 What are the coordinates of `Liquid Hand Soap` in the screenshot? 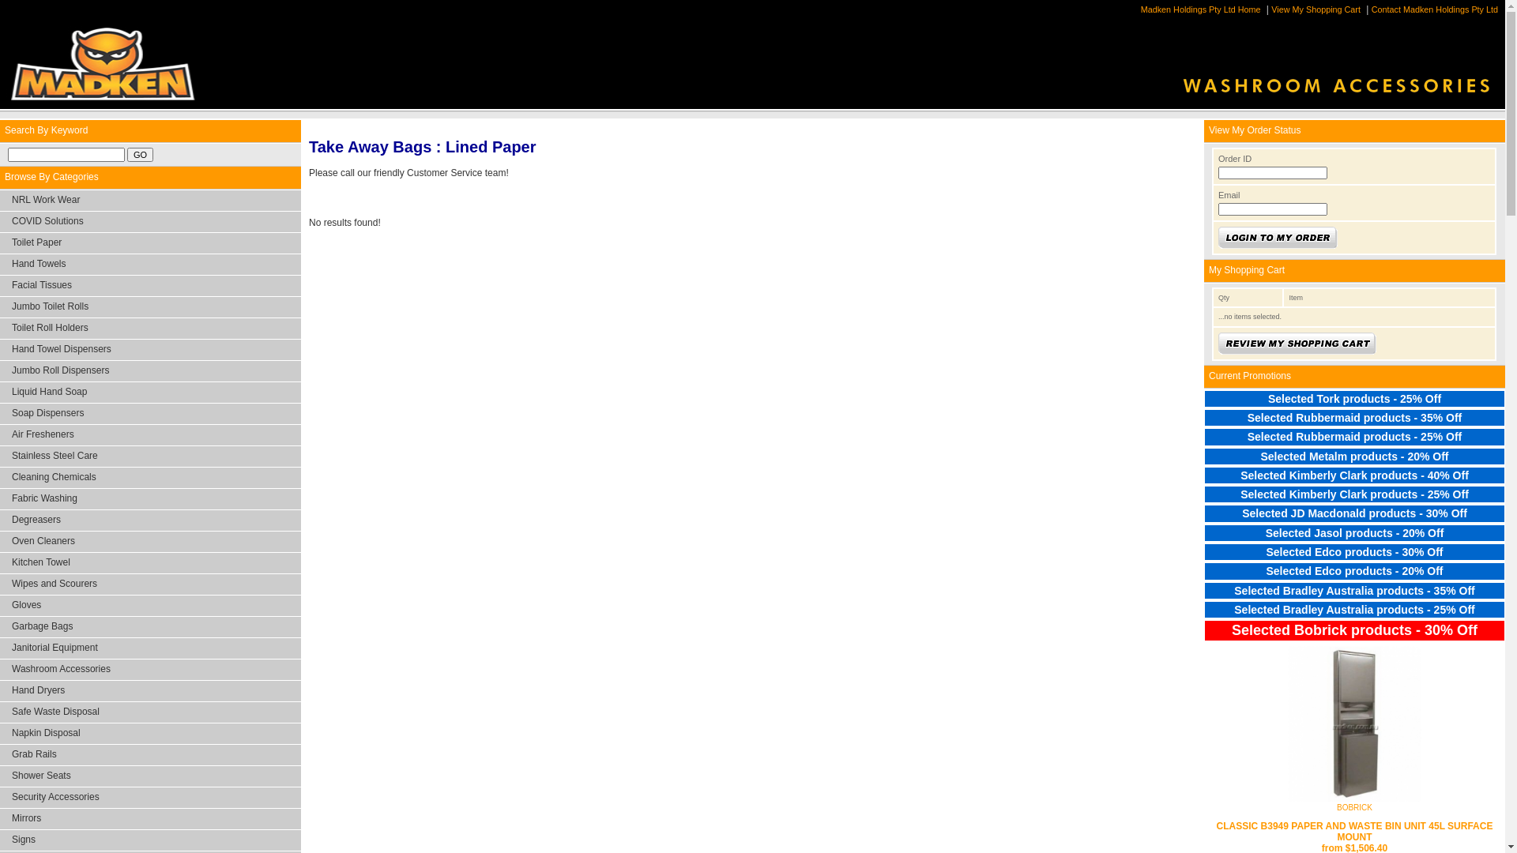 It's located at (150, 393).